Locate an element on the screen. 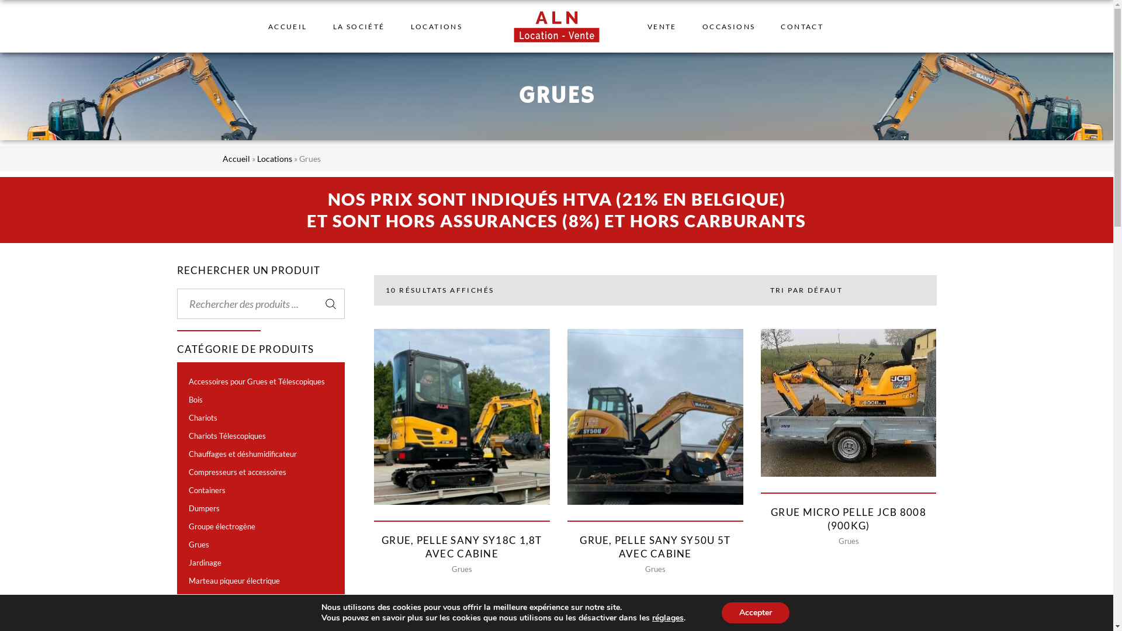 This screenshot has height=631, width=1122. Jardinage is located at coordinates (205, 563).